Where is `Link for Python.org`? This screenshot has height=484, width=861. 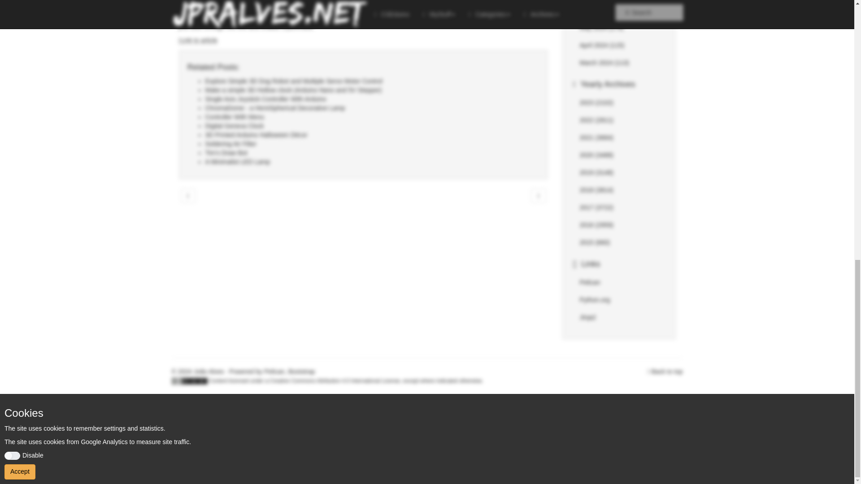 Link for Python.org is located at coordinates (595, 299).